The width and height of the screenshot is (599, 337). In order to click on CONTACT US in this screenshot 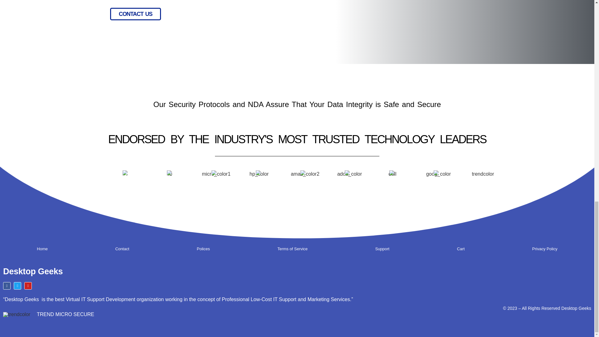, I will do `click(135, 14)`.